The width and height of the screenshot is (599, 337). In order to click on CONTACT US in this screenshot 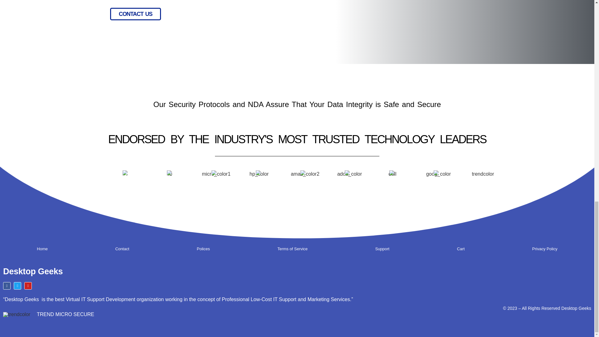, I will do `click(135, 14)`.